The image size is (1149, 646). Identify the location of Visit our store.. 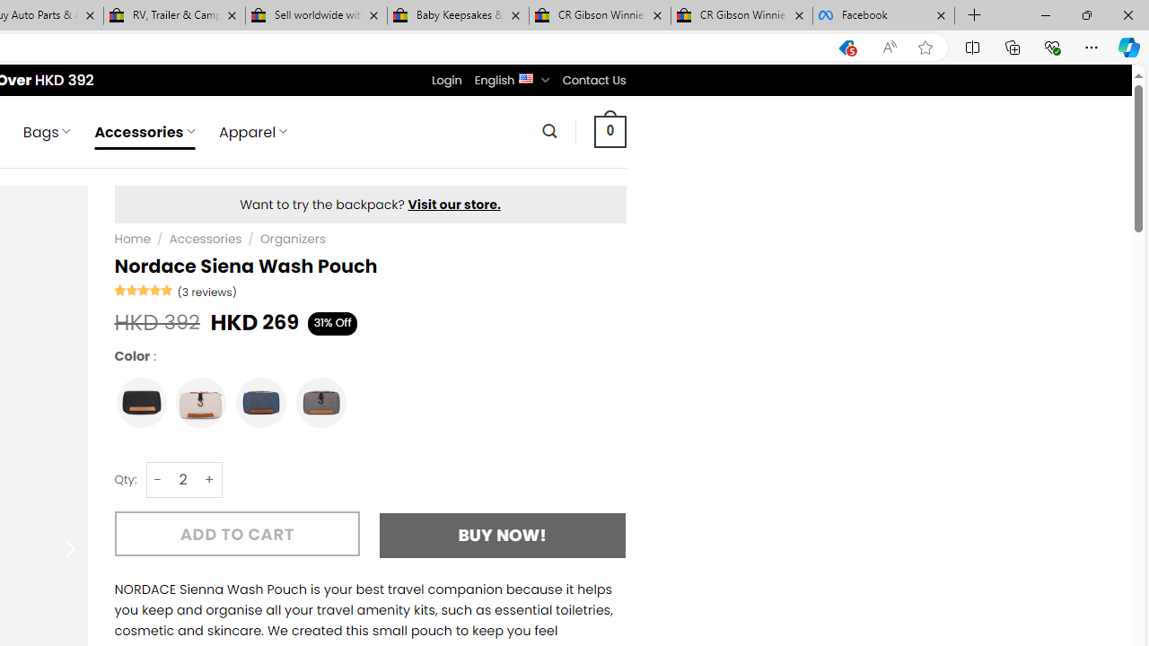
(454, 205).